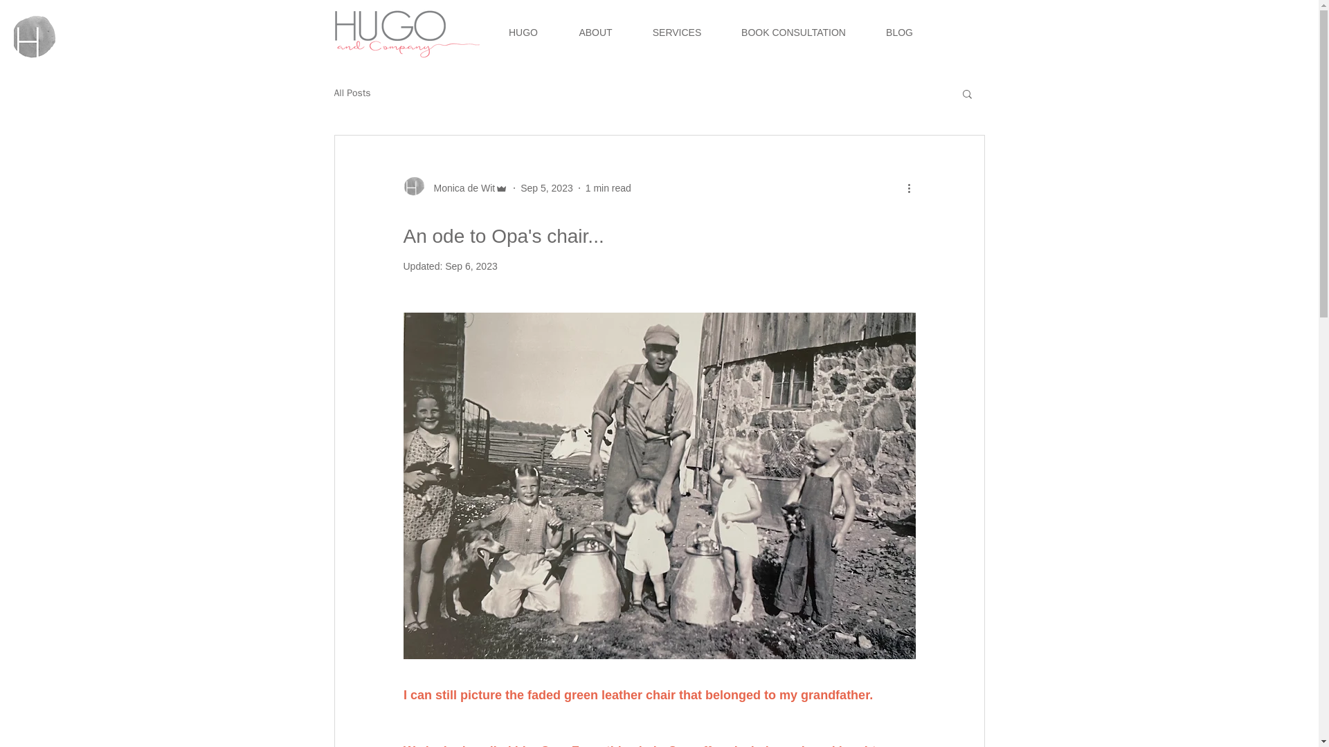 The height and width of the screenshot is (747, 1329). Describe the element at coordinates (471, 266) in the screenshot. I see `Sep 6, 2023` at that location.